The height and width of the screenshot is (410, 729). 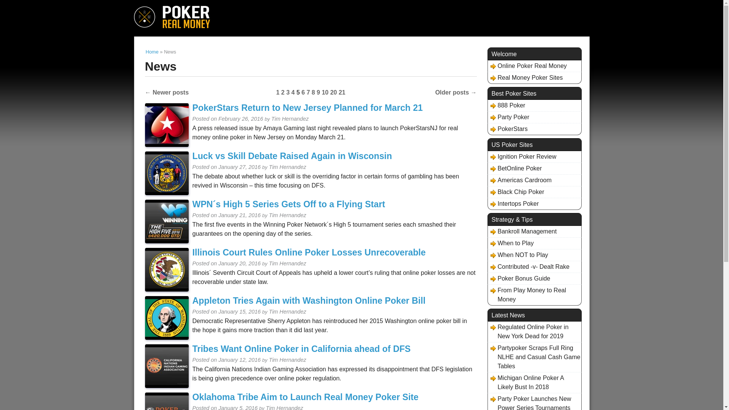 I want to click on When NOT to Play Real Money Poker, so click(x=518, y=255).